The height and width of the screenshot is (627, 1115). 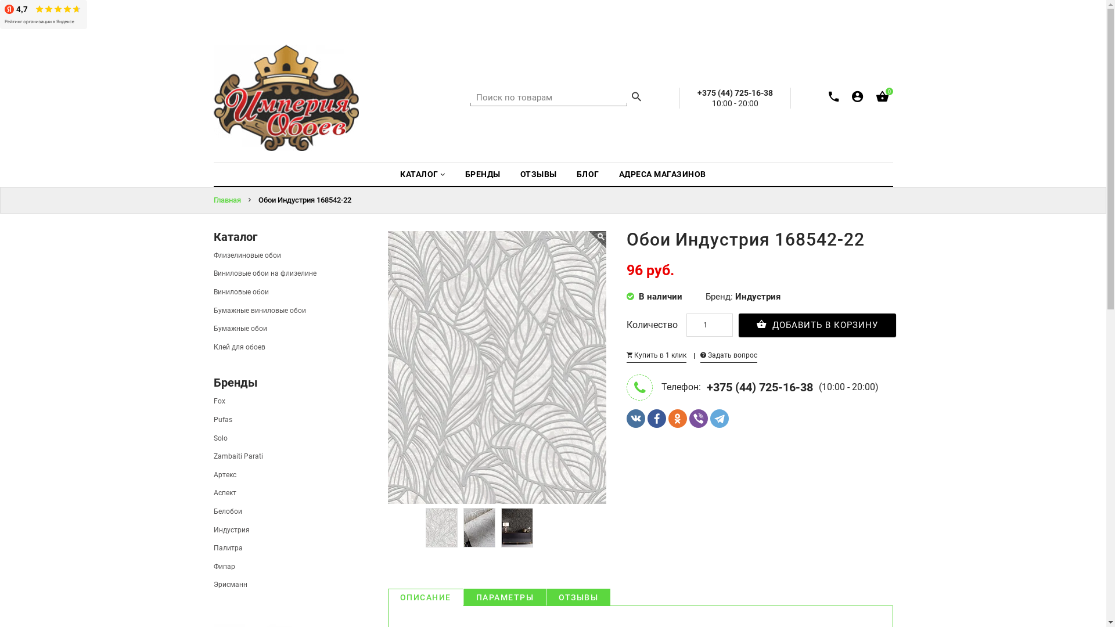 What do you see at coordinates (699, 419) in the screenshot?
I see `Viber` at bounding box center [699, 419].